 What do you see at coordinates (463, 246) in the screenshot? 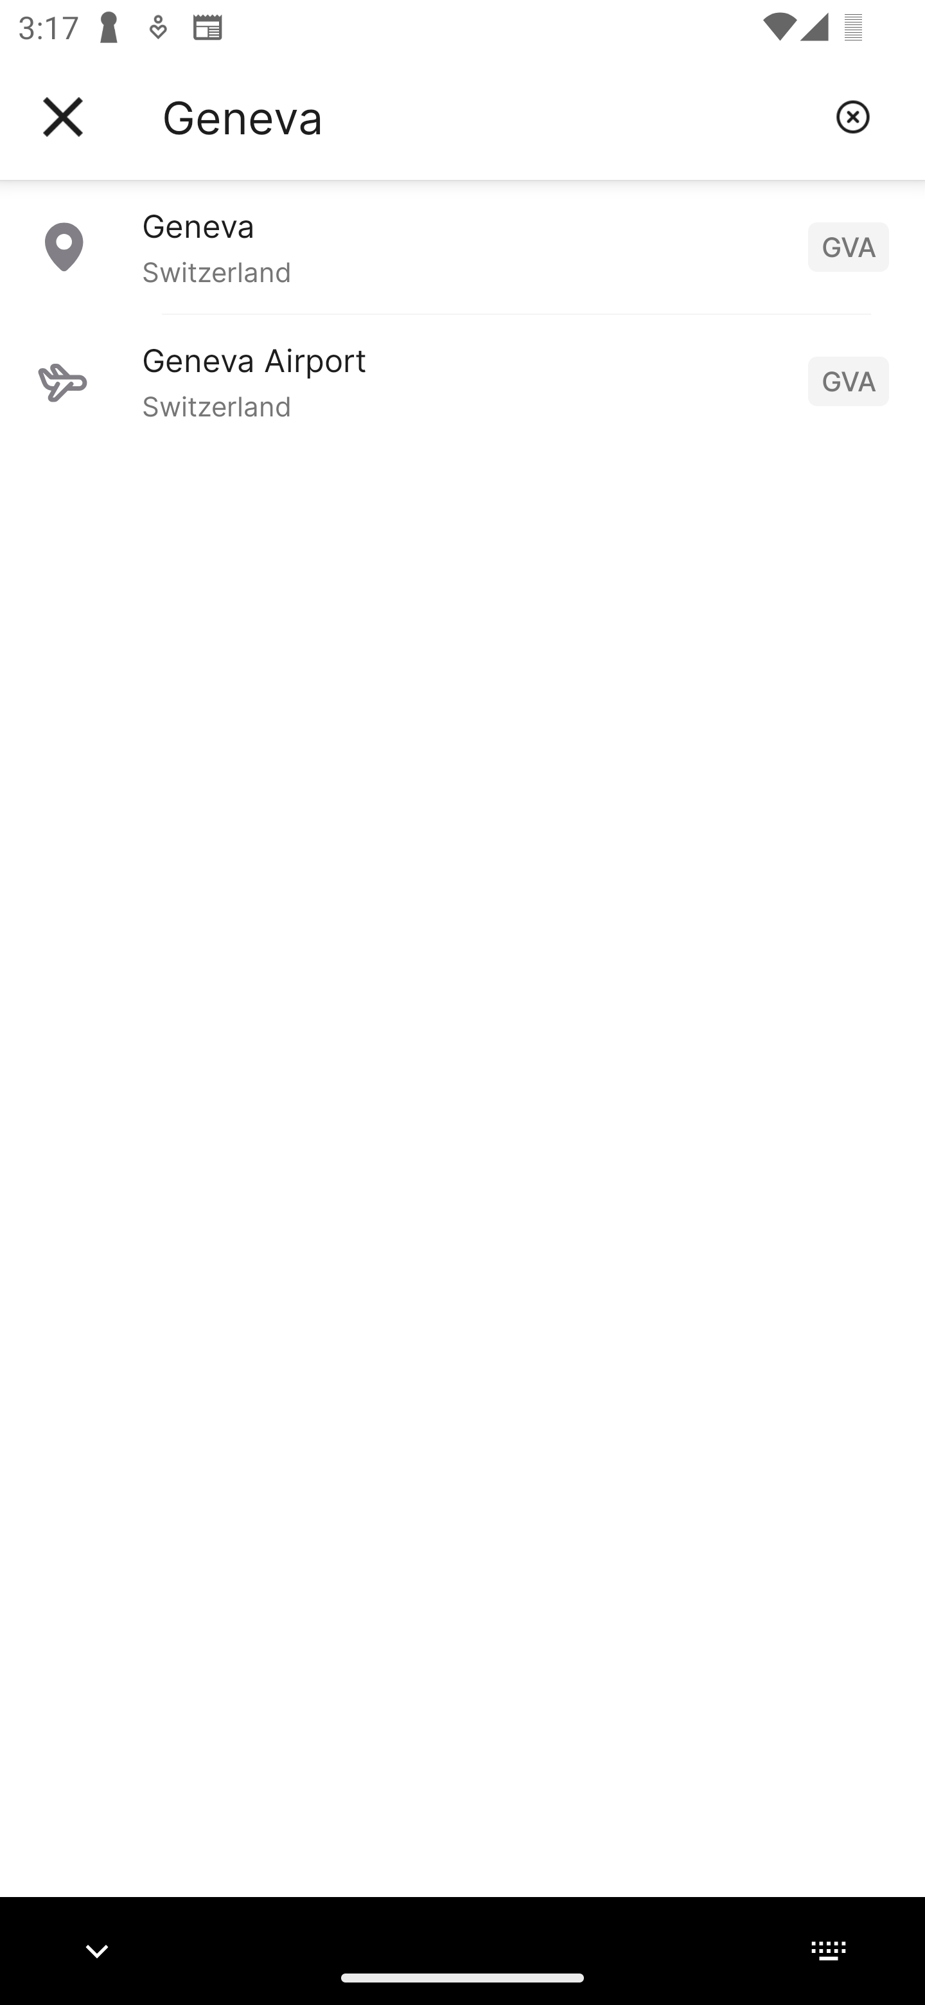
I see `Geneva Switzerland GVA` at bounding box center [463, 246].